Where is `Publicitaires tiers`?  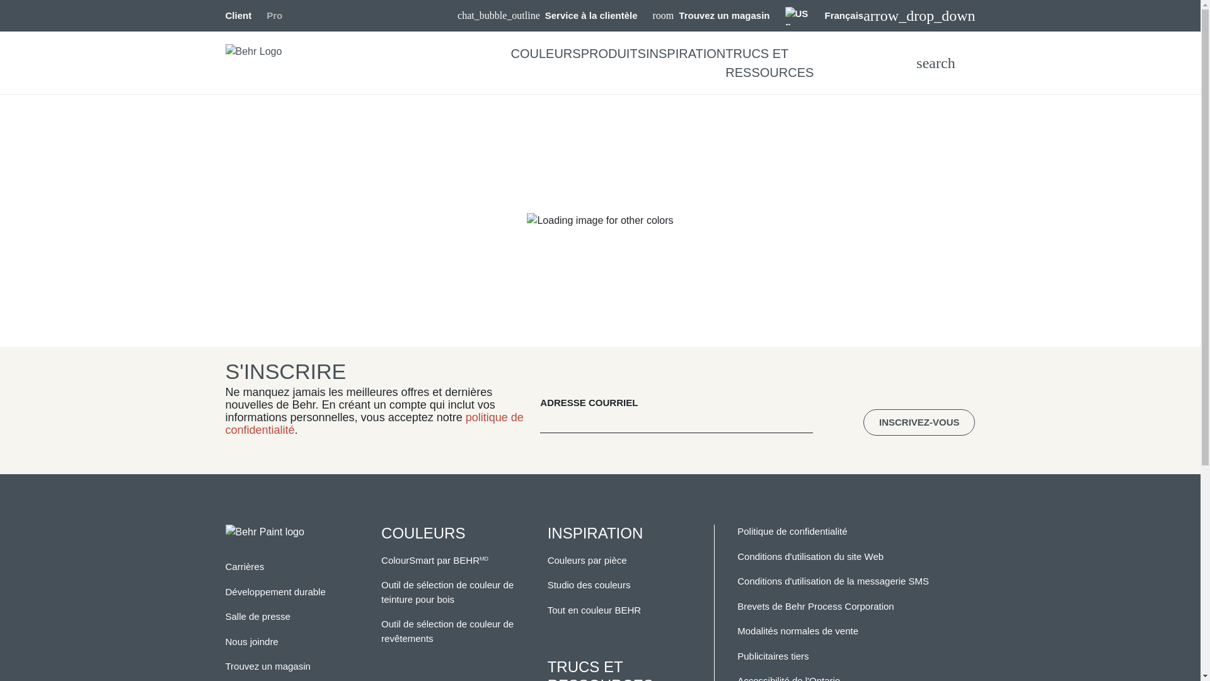
Publicitaires tiers is located at coordinates (773, 656).